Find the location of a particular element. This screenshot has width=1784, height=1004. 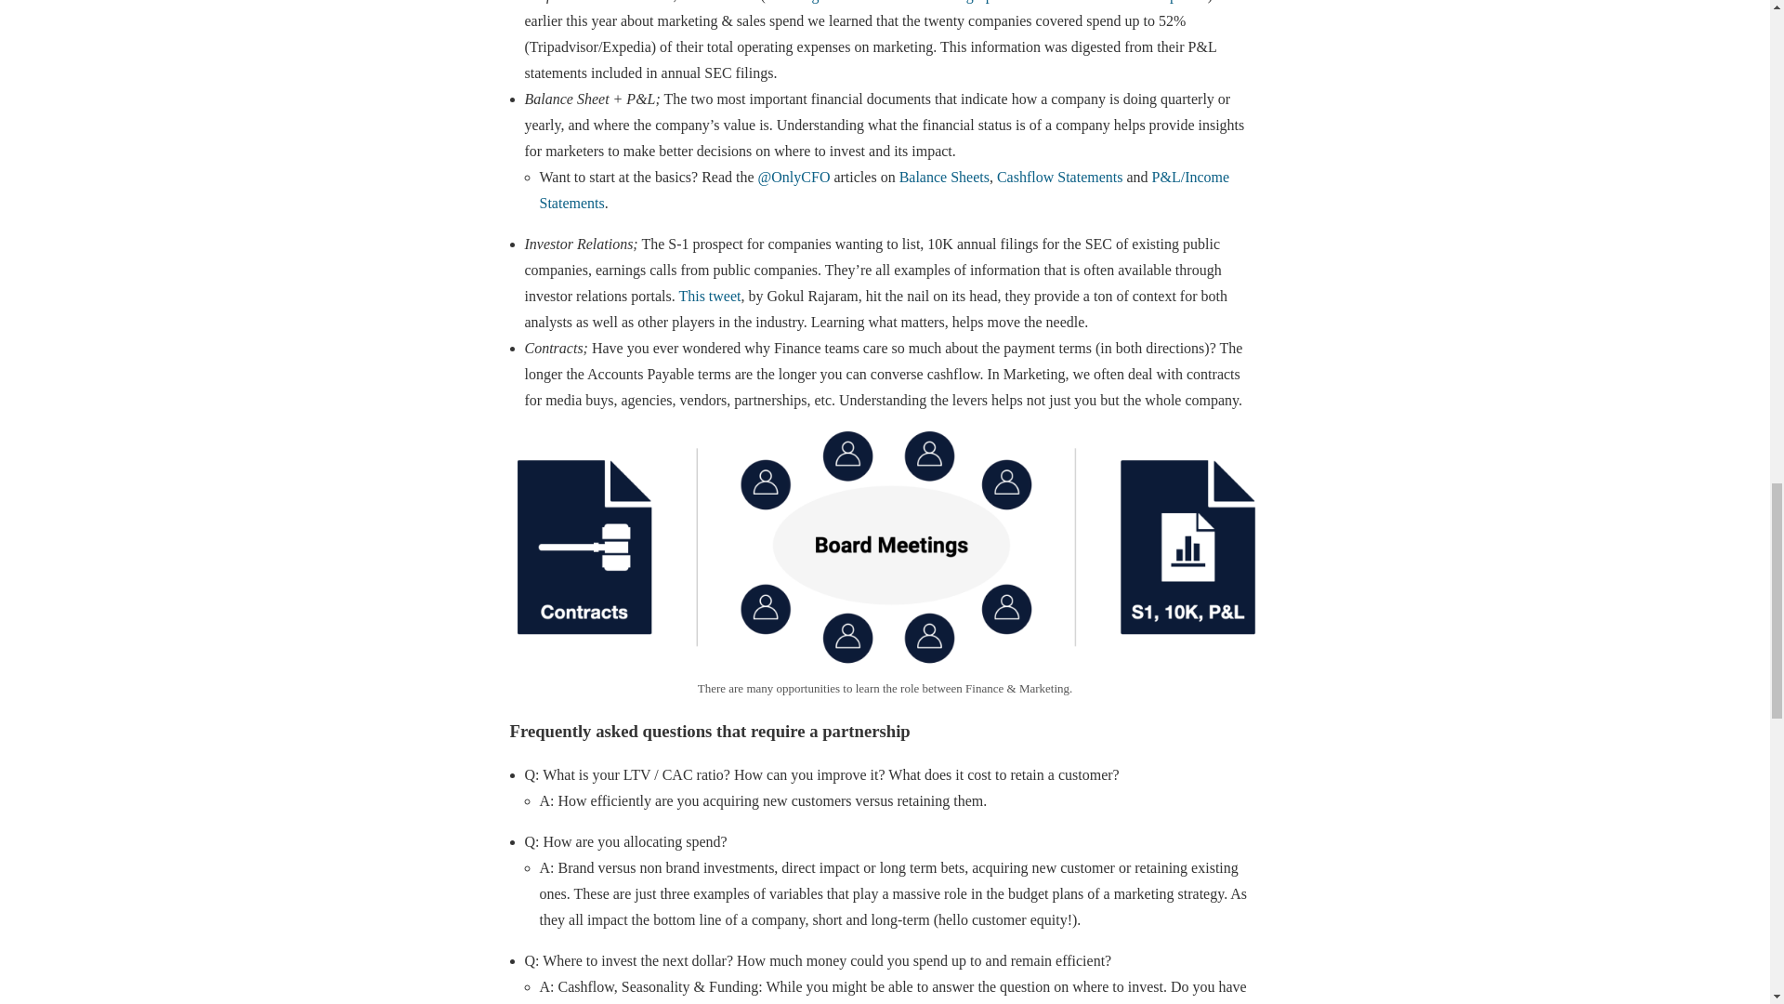

Balance Sheets is located at coordinates (944, 177).